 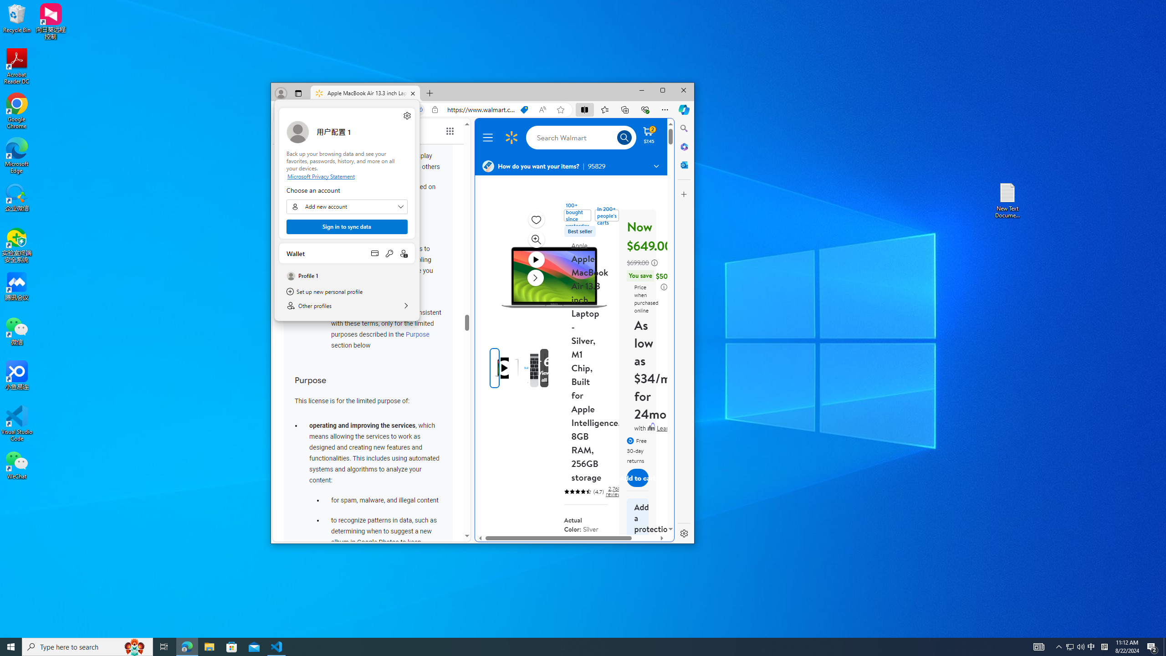 I want to click on next media item, so click(x=535, y=277).